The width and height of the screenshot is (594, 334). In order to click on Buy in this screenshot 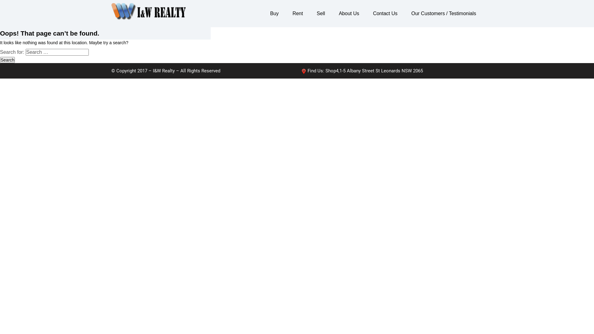, I will do `click(274, 14)`.